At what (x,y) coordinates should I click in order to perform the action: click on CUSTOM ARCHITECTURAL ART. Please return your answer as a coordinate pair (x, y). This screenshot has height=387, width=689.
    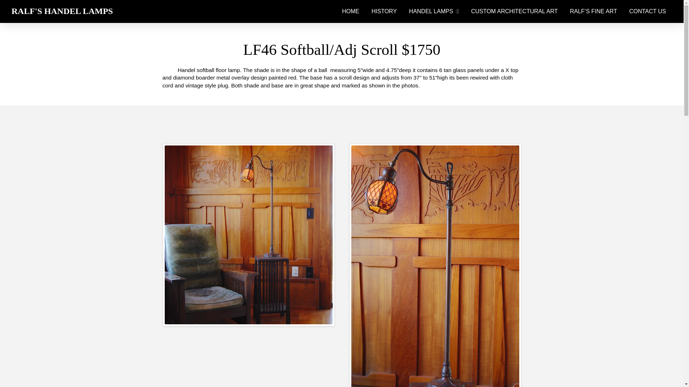
    Looking at the image, I should click on (515, 11).